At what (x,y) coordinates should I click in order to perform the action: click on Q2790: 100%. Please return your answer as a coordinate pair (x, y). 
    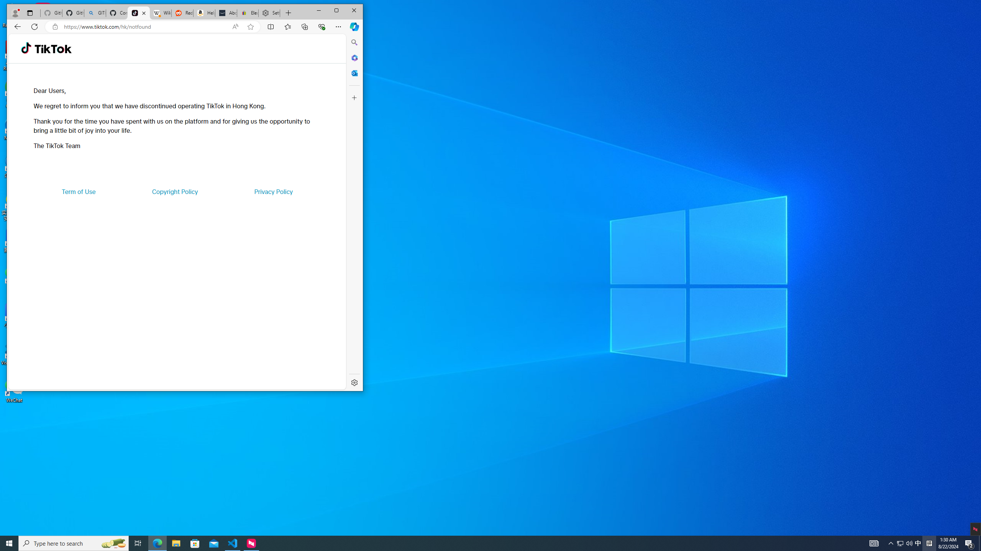
    Looking at the image, I should click on (909, 543).